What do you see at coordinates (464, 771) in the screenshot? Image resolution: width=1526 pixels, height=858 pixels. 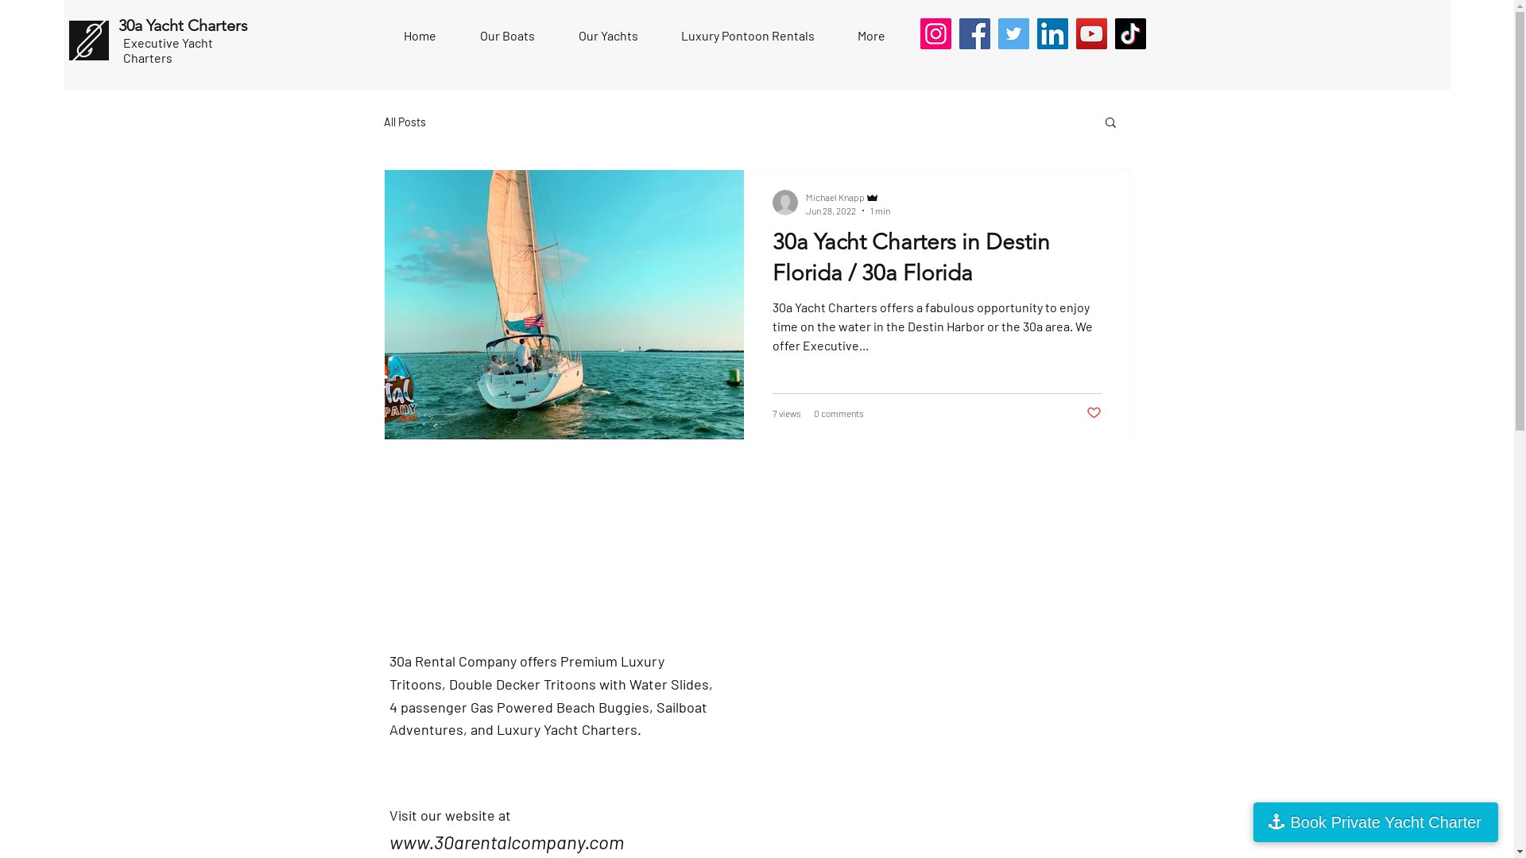 I see `https://g.co/kgs/NsvP7F` at bounding box center [464, 771].